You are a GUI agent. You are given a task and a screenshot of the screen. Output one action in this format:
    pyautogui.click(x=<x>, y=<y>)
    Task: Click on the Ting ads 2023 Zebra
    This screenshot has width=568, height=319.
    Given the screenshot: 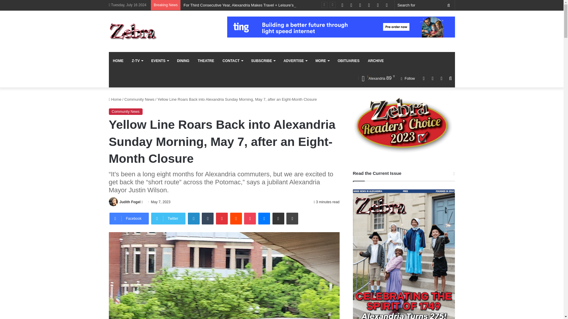 What is the action you would take?
    pyautogui.click(x=341, y=27)
    